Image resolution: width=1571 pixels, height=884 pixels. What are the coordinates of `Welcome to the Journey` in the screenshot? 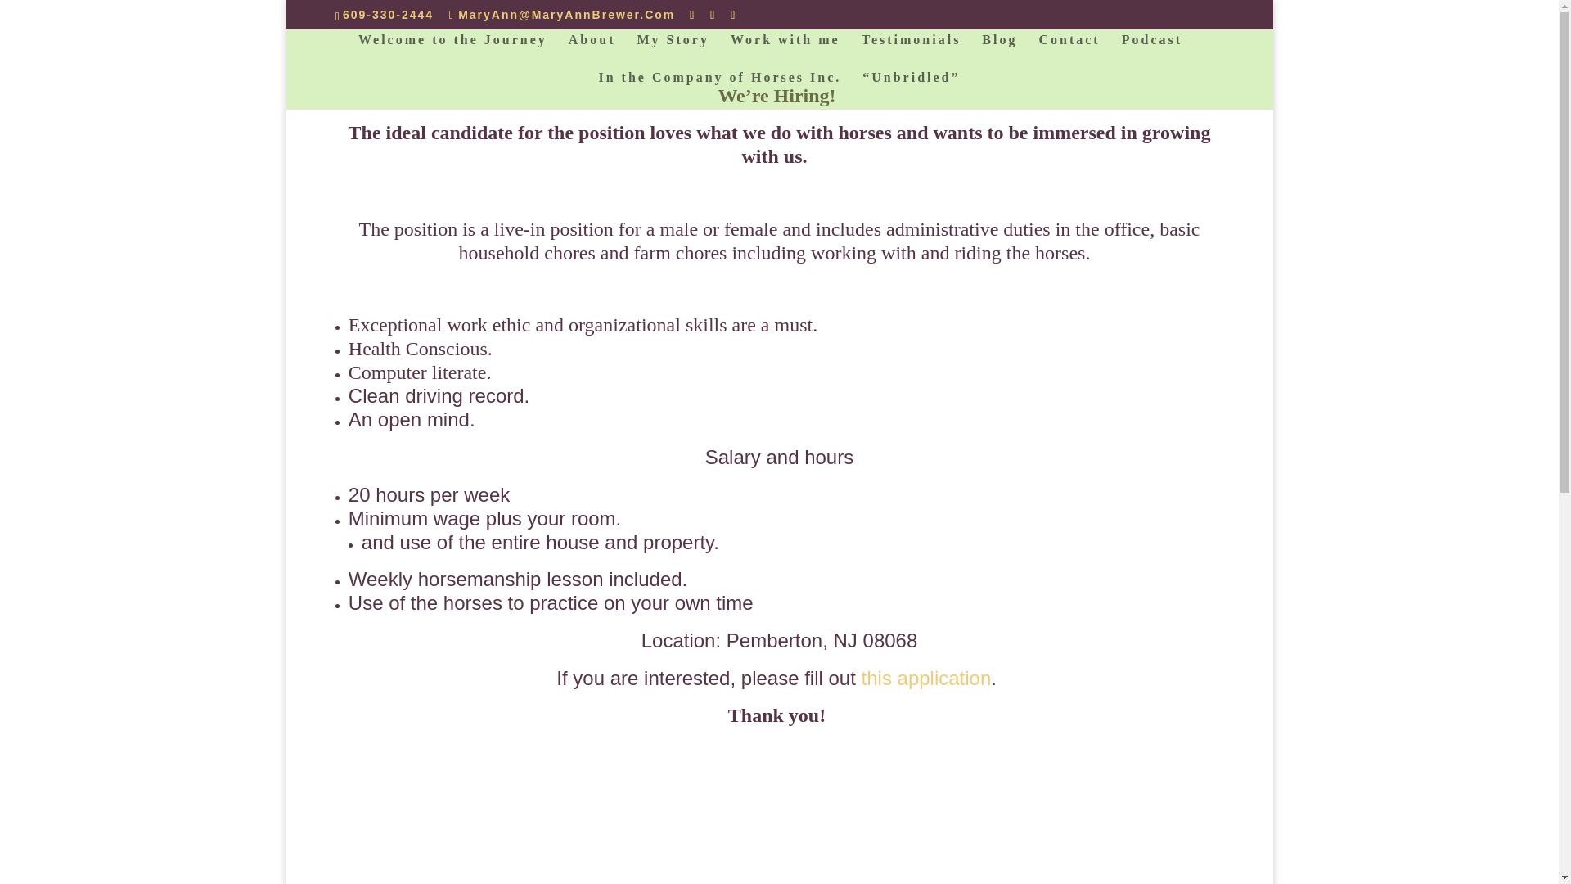 It's located at (452, 52).